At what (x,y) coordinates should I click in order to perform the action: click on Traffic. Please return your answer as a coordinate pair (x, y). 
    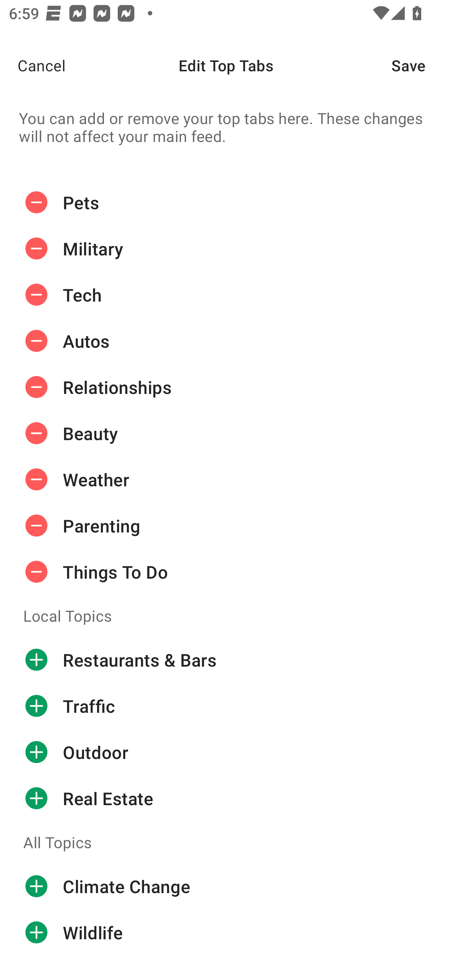
    Looking at the image, I should click on (226, 706).